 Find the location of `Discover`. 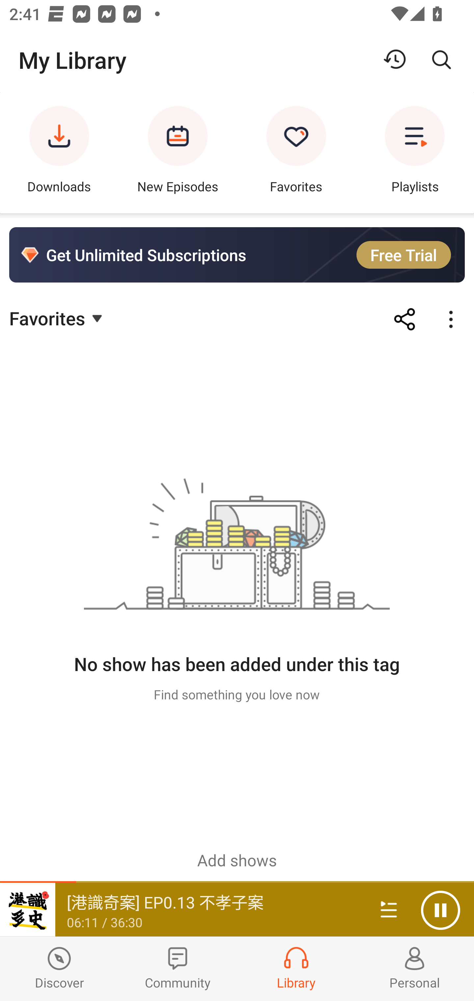

Discover is located at coordinates (59, 969).